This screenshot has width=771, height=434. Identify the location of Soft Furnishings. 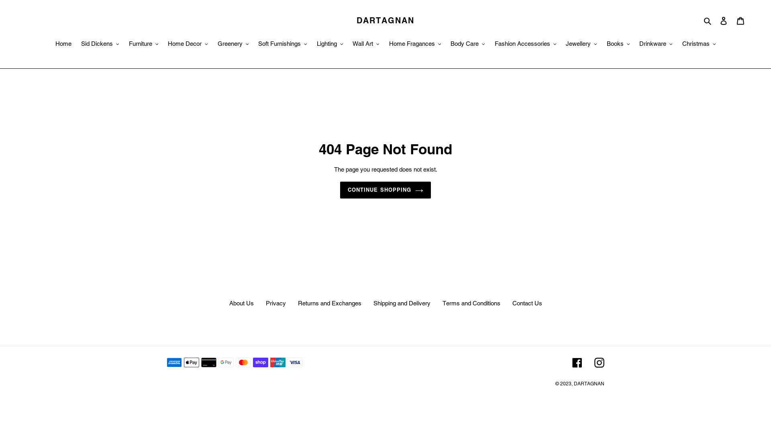
(283, 45).